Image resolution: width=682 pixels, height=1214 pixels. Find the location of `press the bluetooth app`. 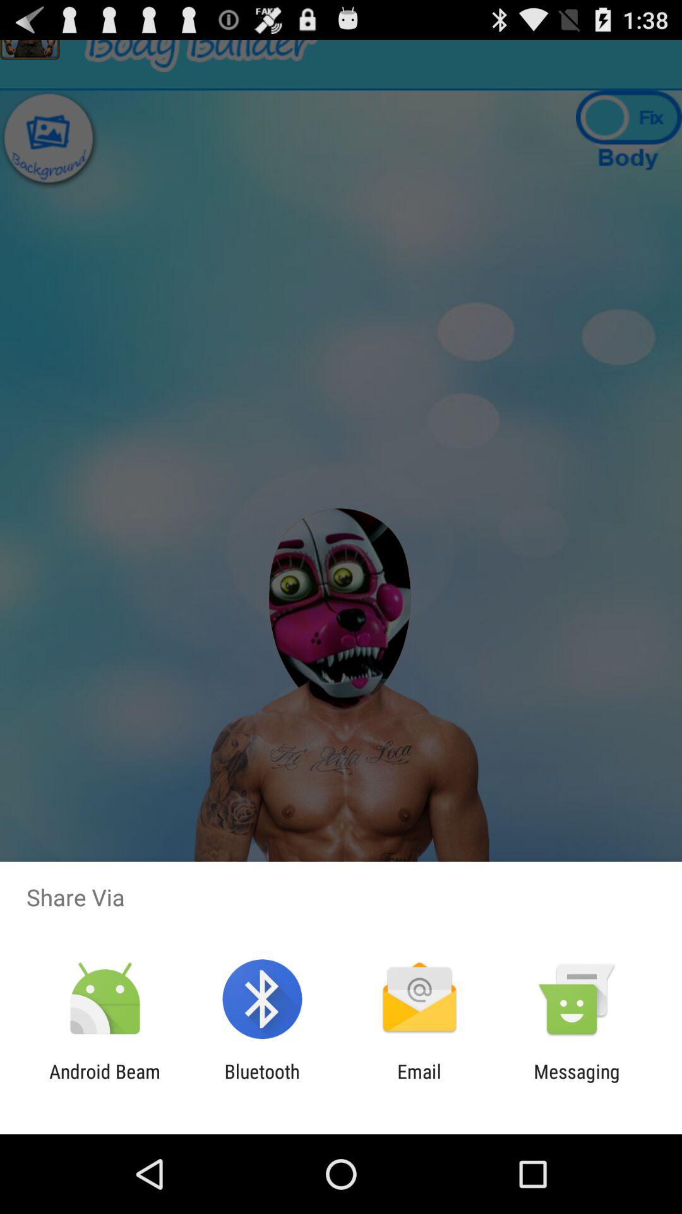

press the bluetooth app is located at coordinates (261, 1082).